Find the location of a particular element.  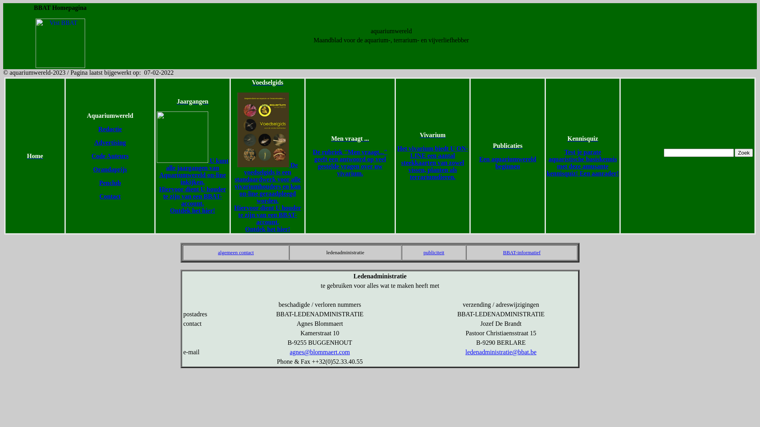

Publicaties is located at coordinates (507, 145).